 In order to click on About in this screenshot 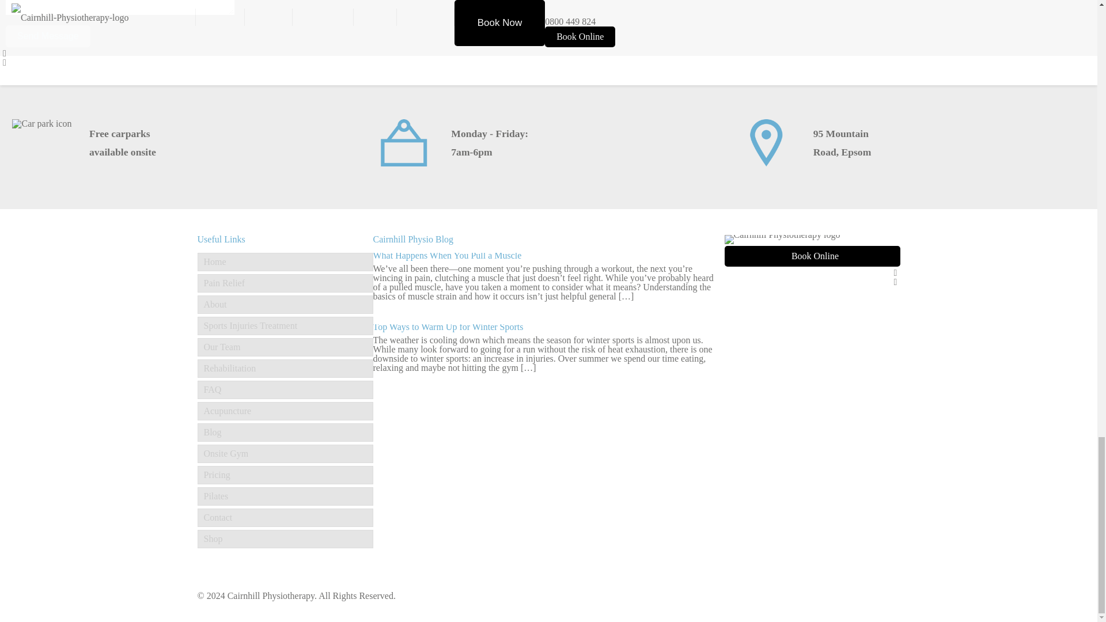, I will do `click(285, 305)`.